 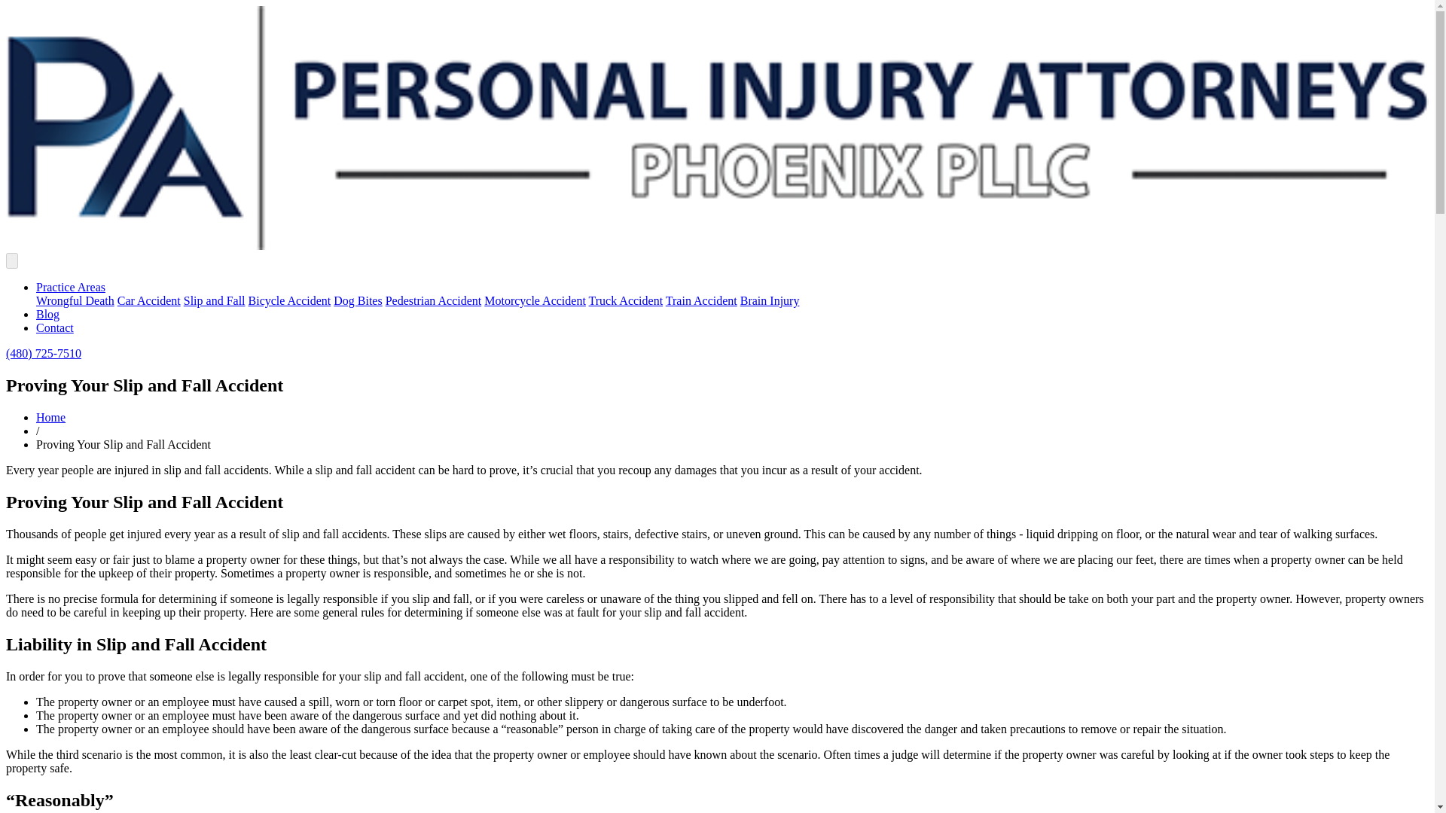 I want to click on Call Now, so click(x=43, y=354).